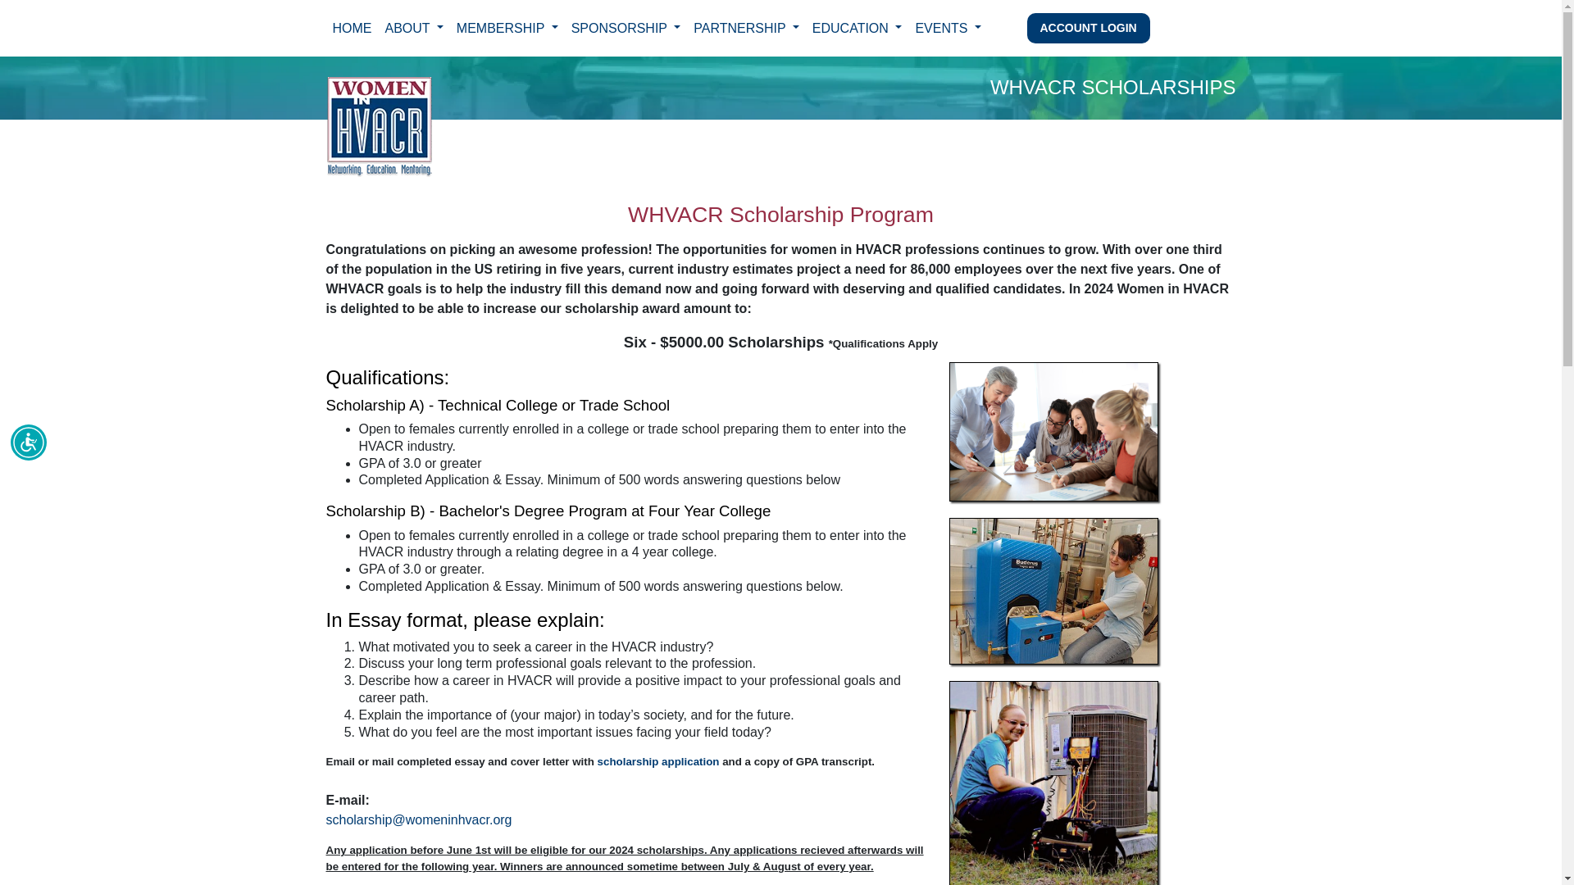  What do you see at coordinates (29, 442) in the screenshot?
I see `Accessibility Menu` at bounding box center [29, 442].